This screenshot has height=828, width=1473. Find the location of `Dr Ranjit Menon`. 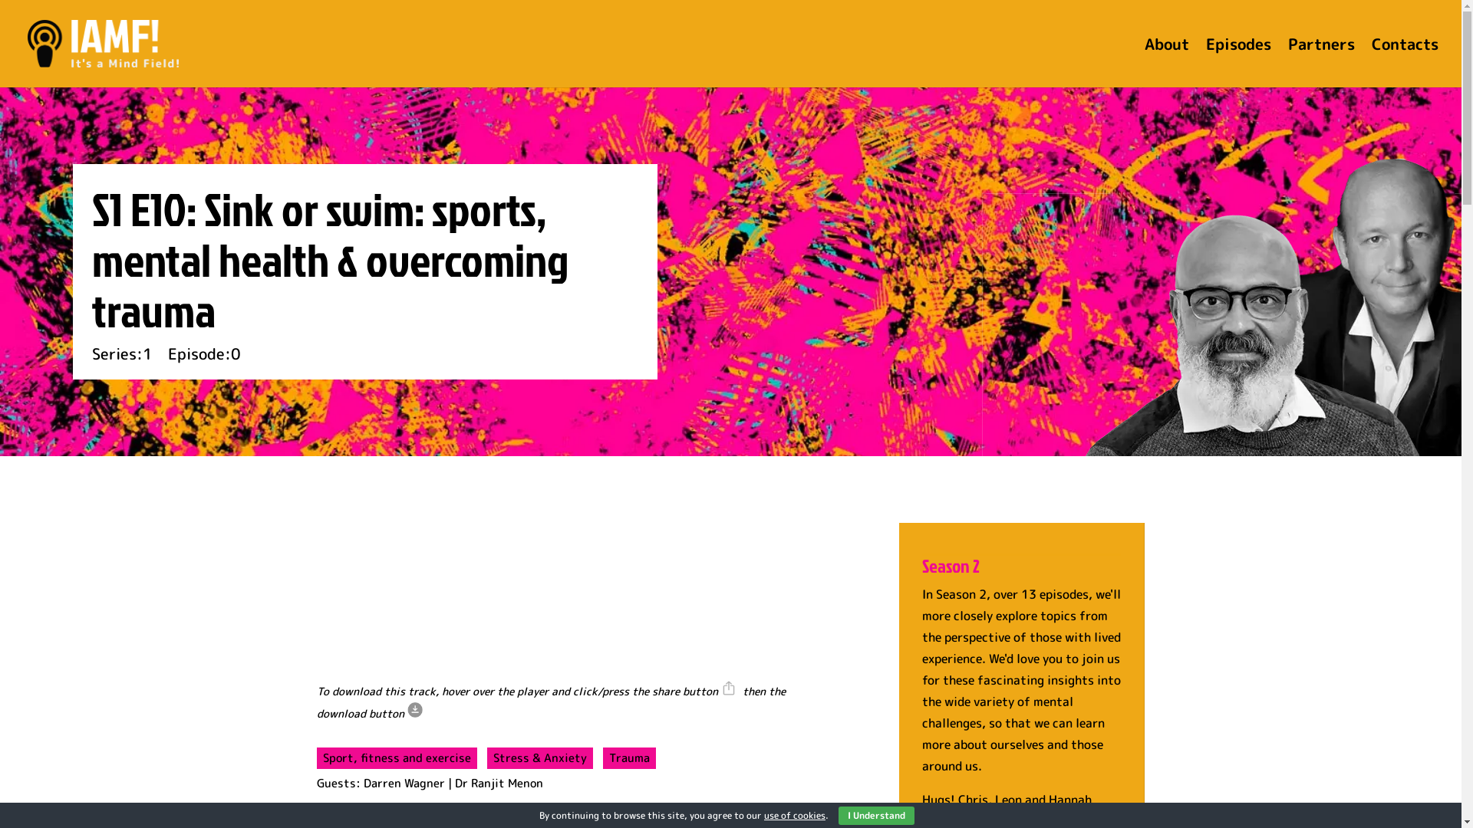

Dr Ranjit Menon is located at coordinates (499, 784).